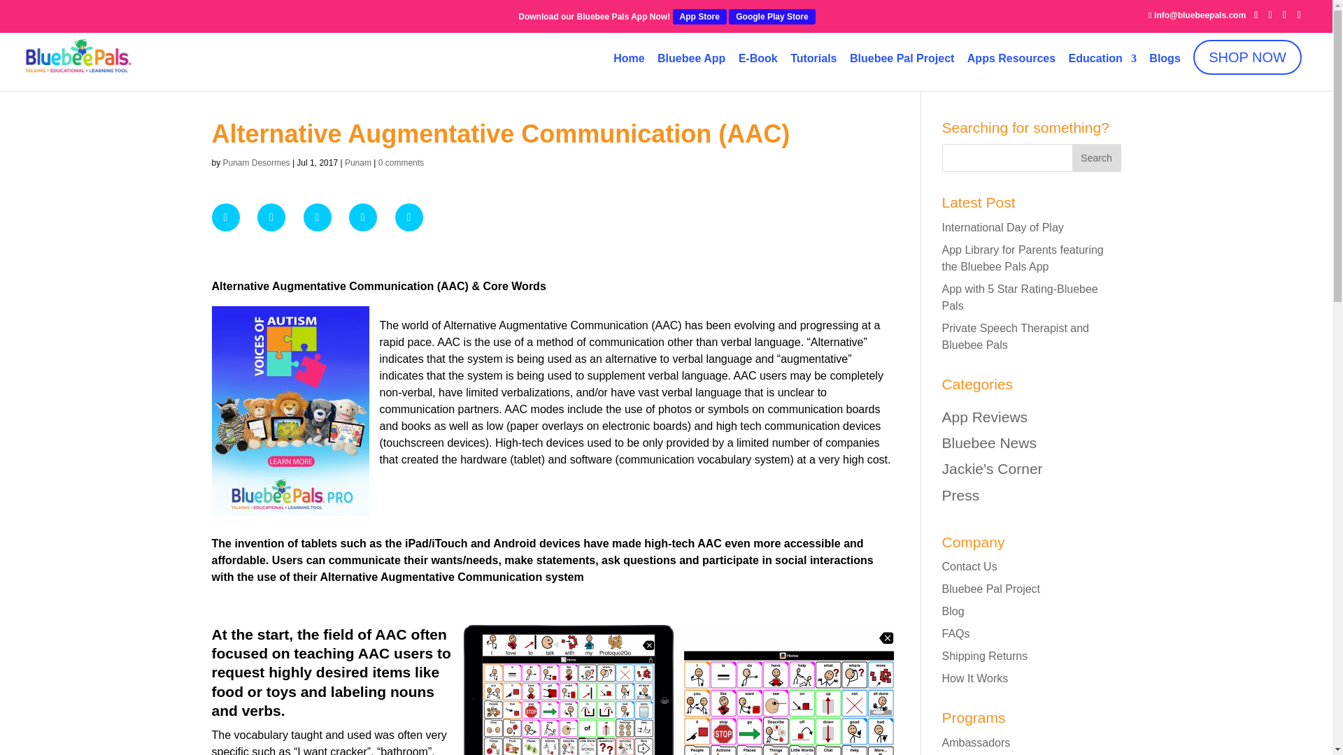 The height and width of the screenshot is (755, 1343). I want to click on SHOP NOW, so click(1247, 55).